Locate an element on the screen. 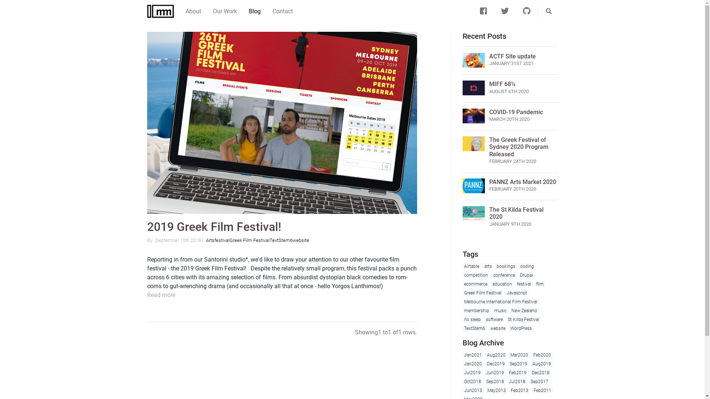 This screenshot has height=399, width=710. Festival is located at coordinates (222, 240).